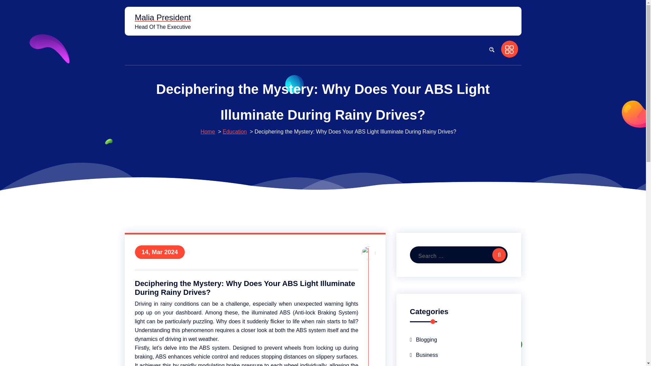  I want to click on Business, so click(424, 355).